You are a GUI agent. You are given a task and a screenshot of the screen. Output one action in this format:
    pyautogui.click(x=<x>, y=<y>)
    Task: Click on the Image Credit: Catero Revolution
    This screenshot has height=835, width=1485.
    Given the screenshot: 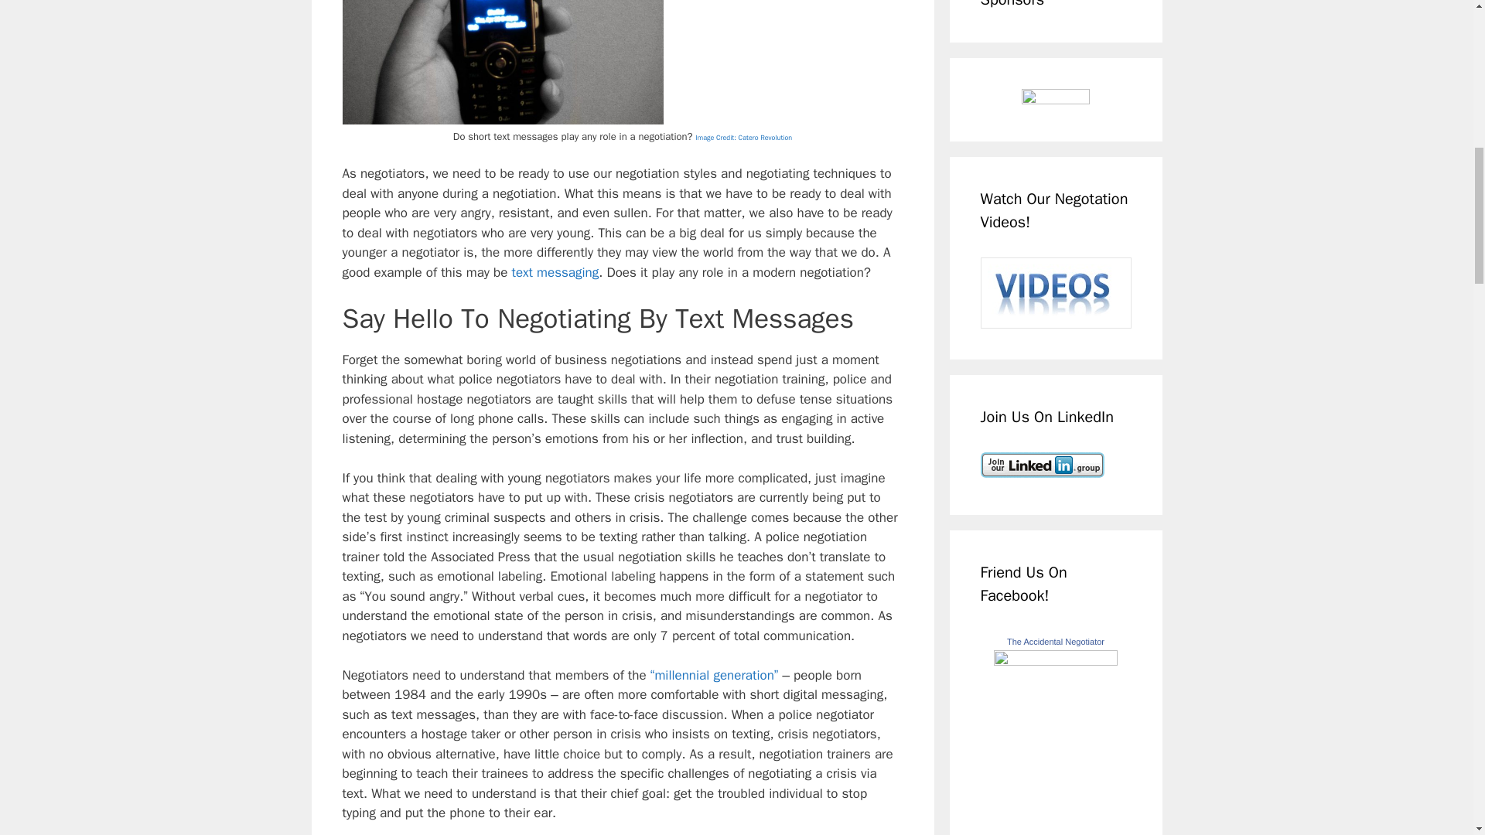 What is the action you would take?
    pyautogui.click(x=742, y=136)
    